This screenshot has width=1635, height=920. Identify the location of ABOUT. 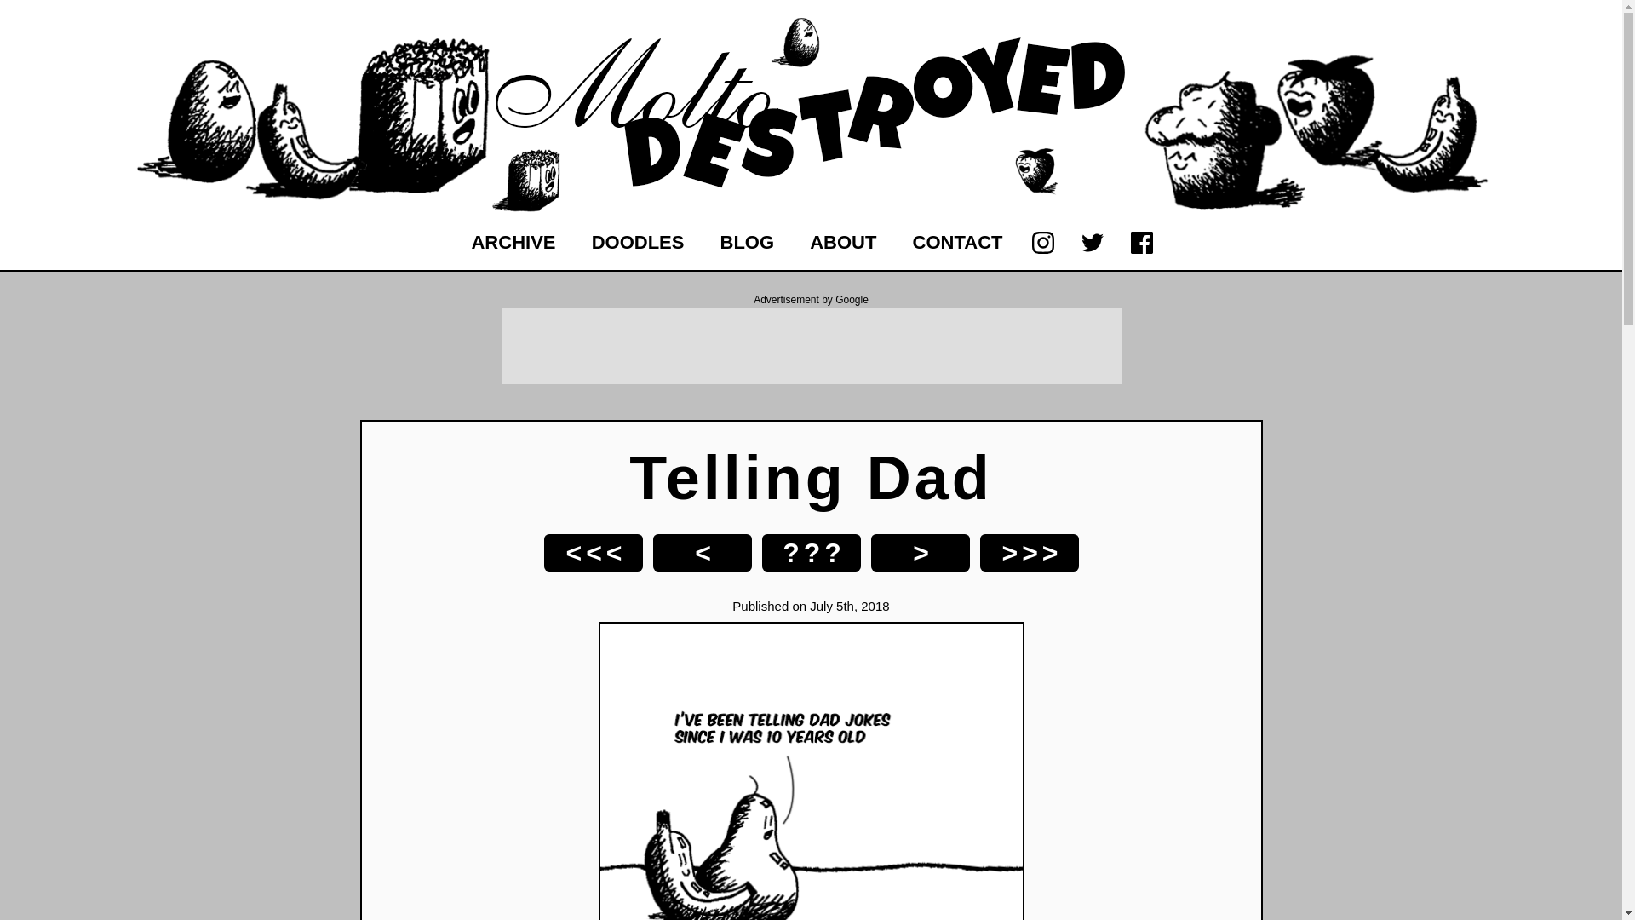
(843, 242).